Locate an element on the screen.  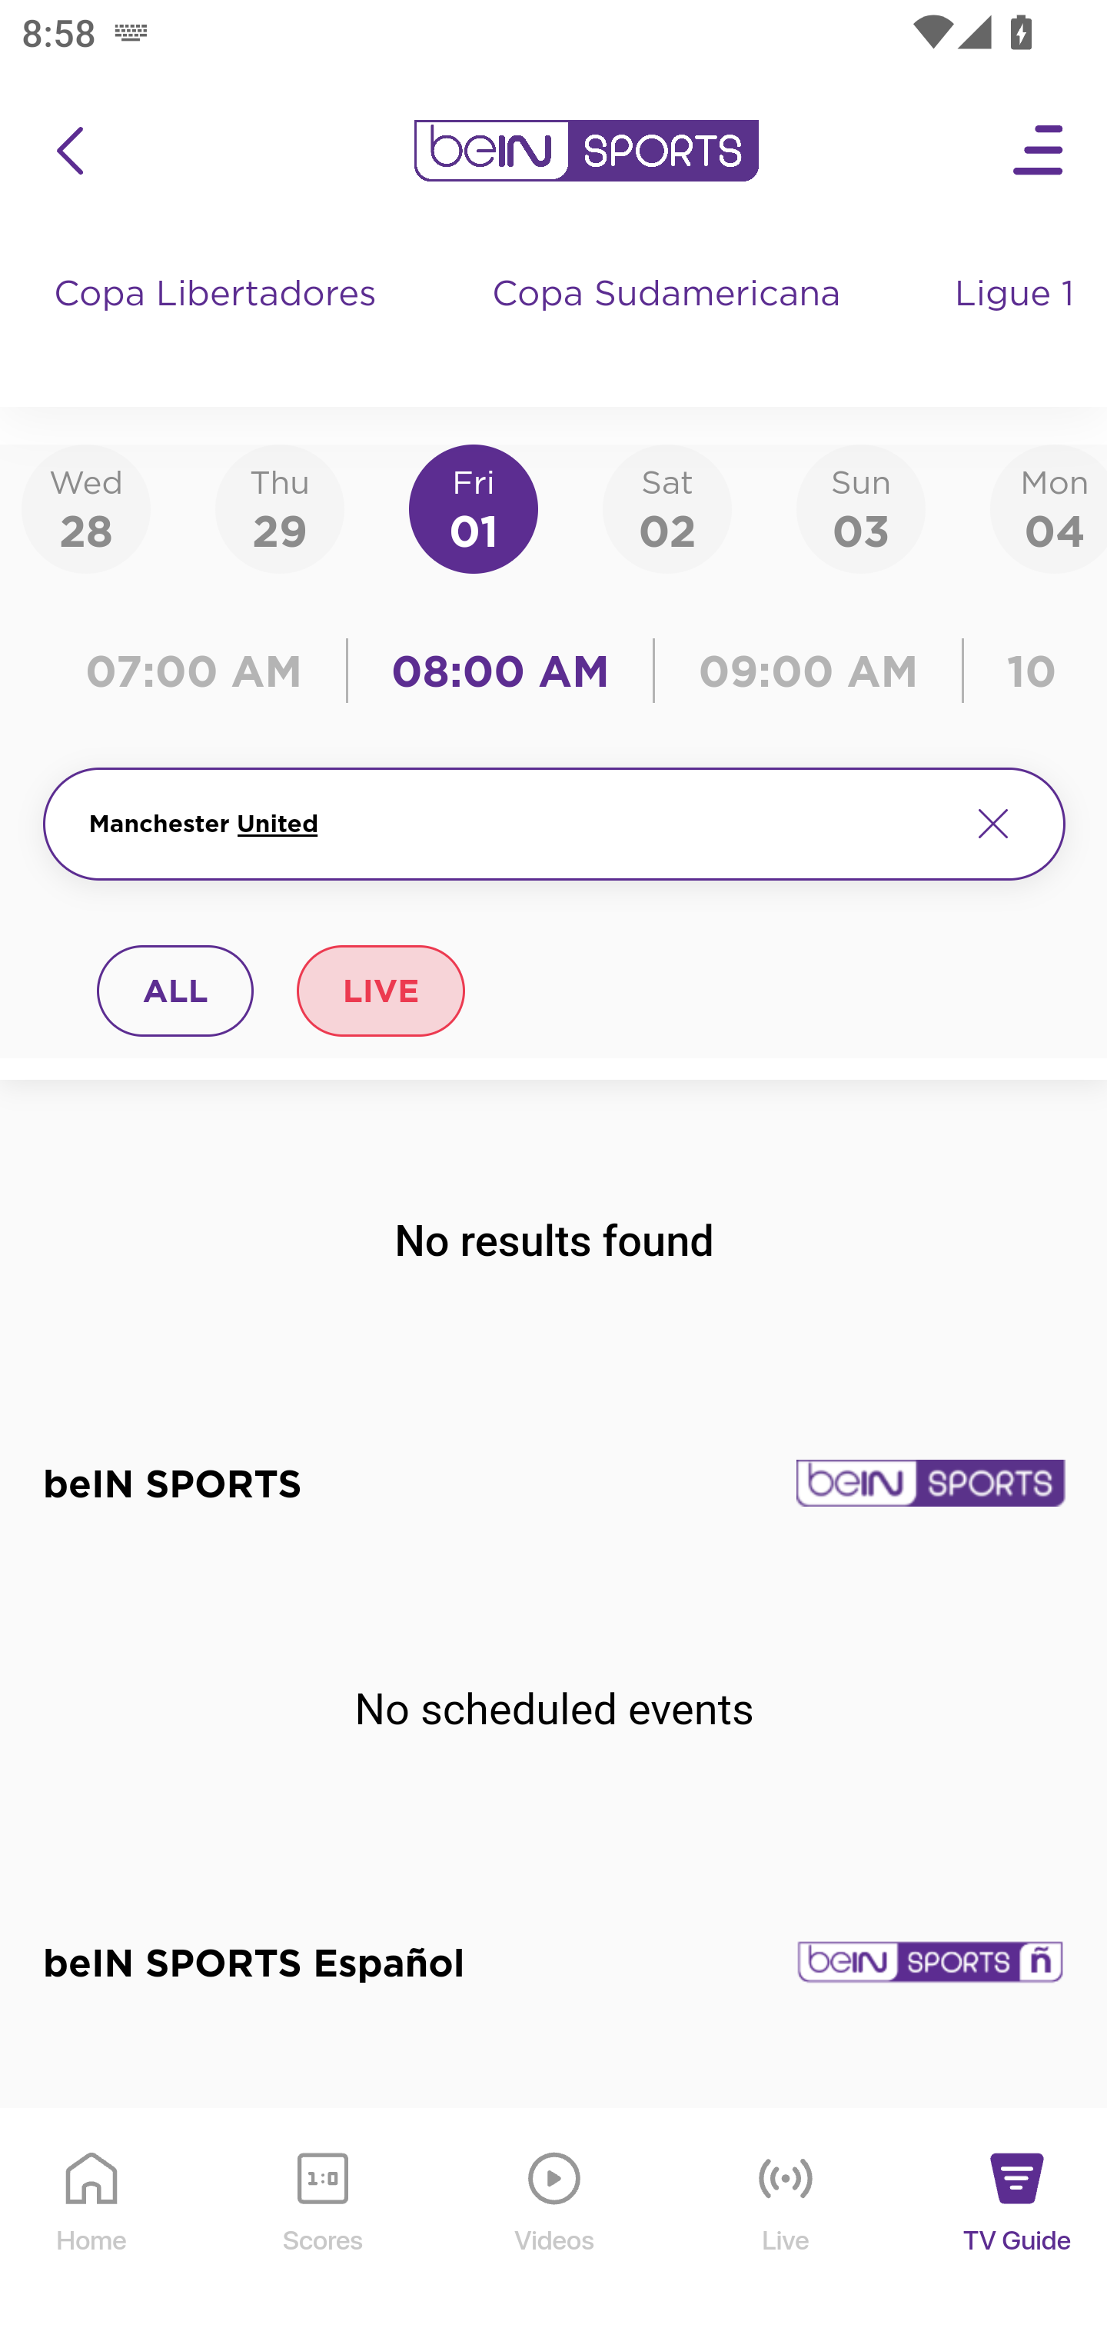
ALL is located at coordinates (176, 990).